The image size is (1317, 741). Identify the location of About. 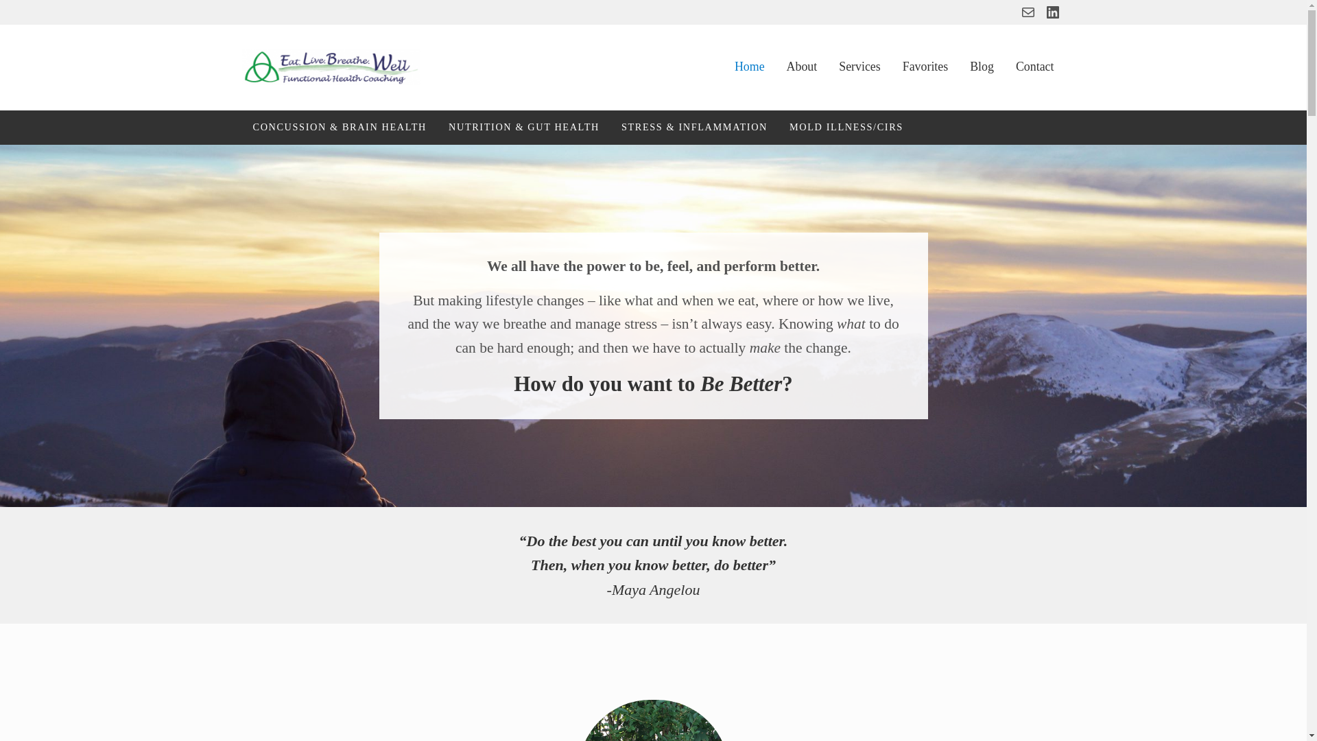
(801, 67).